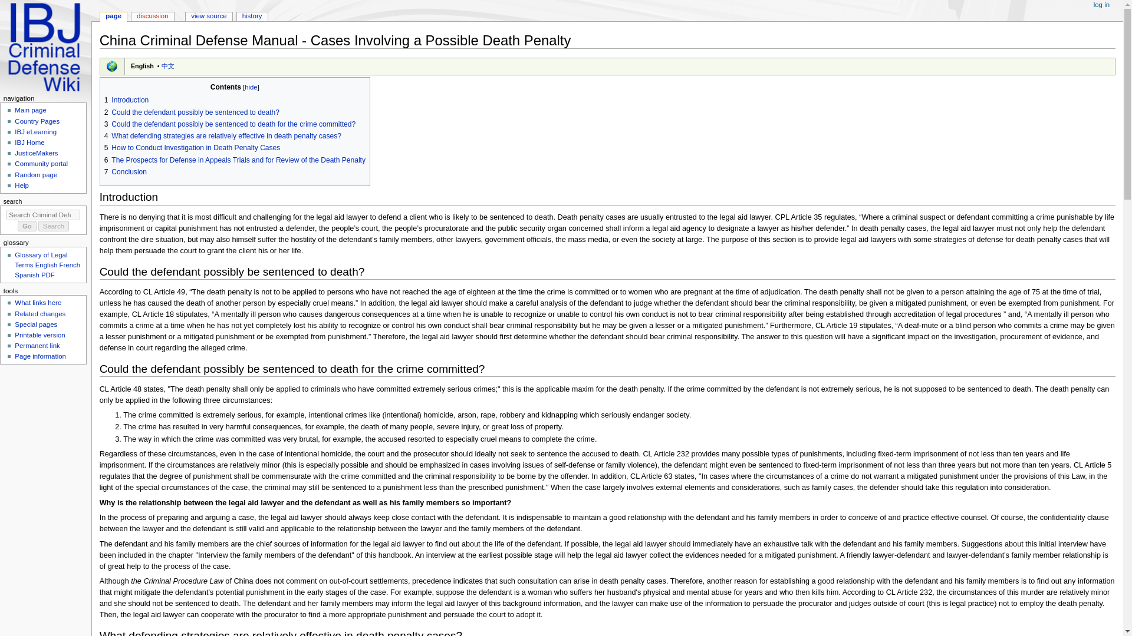 Image resolution: width=1132 pixels, height=636 pixels. I want to click on JusticeMakers, so click(35, 153).